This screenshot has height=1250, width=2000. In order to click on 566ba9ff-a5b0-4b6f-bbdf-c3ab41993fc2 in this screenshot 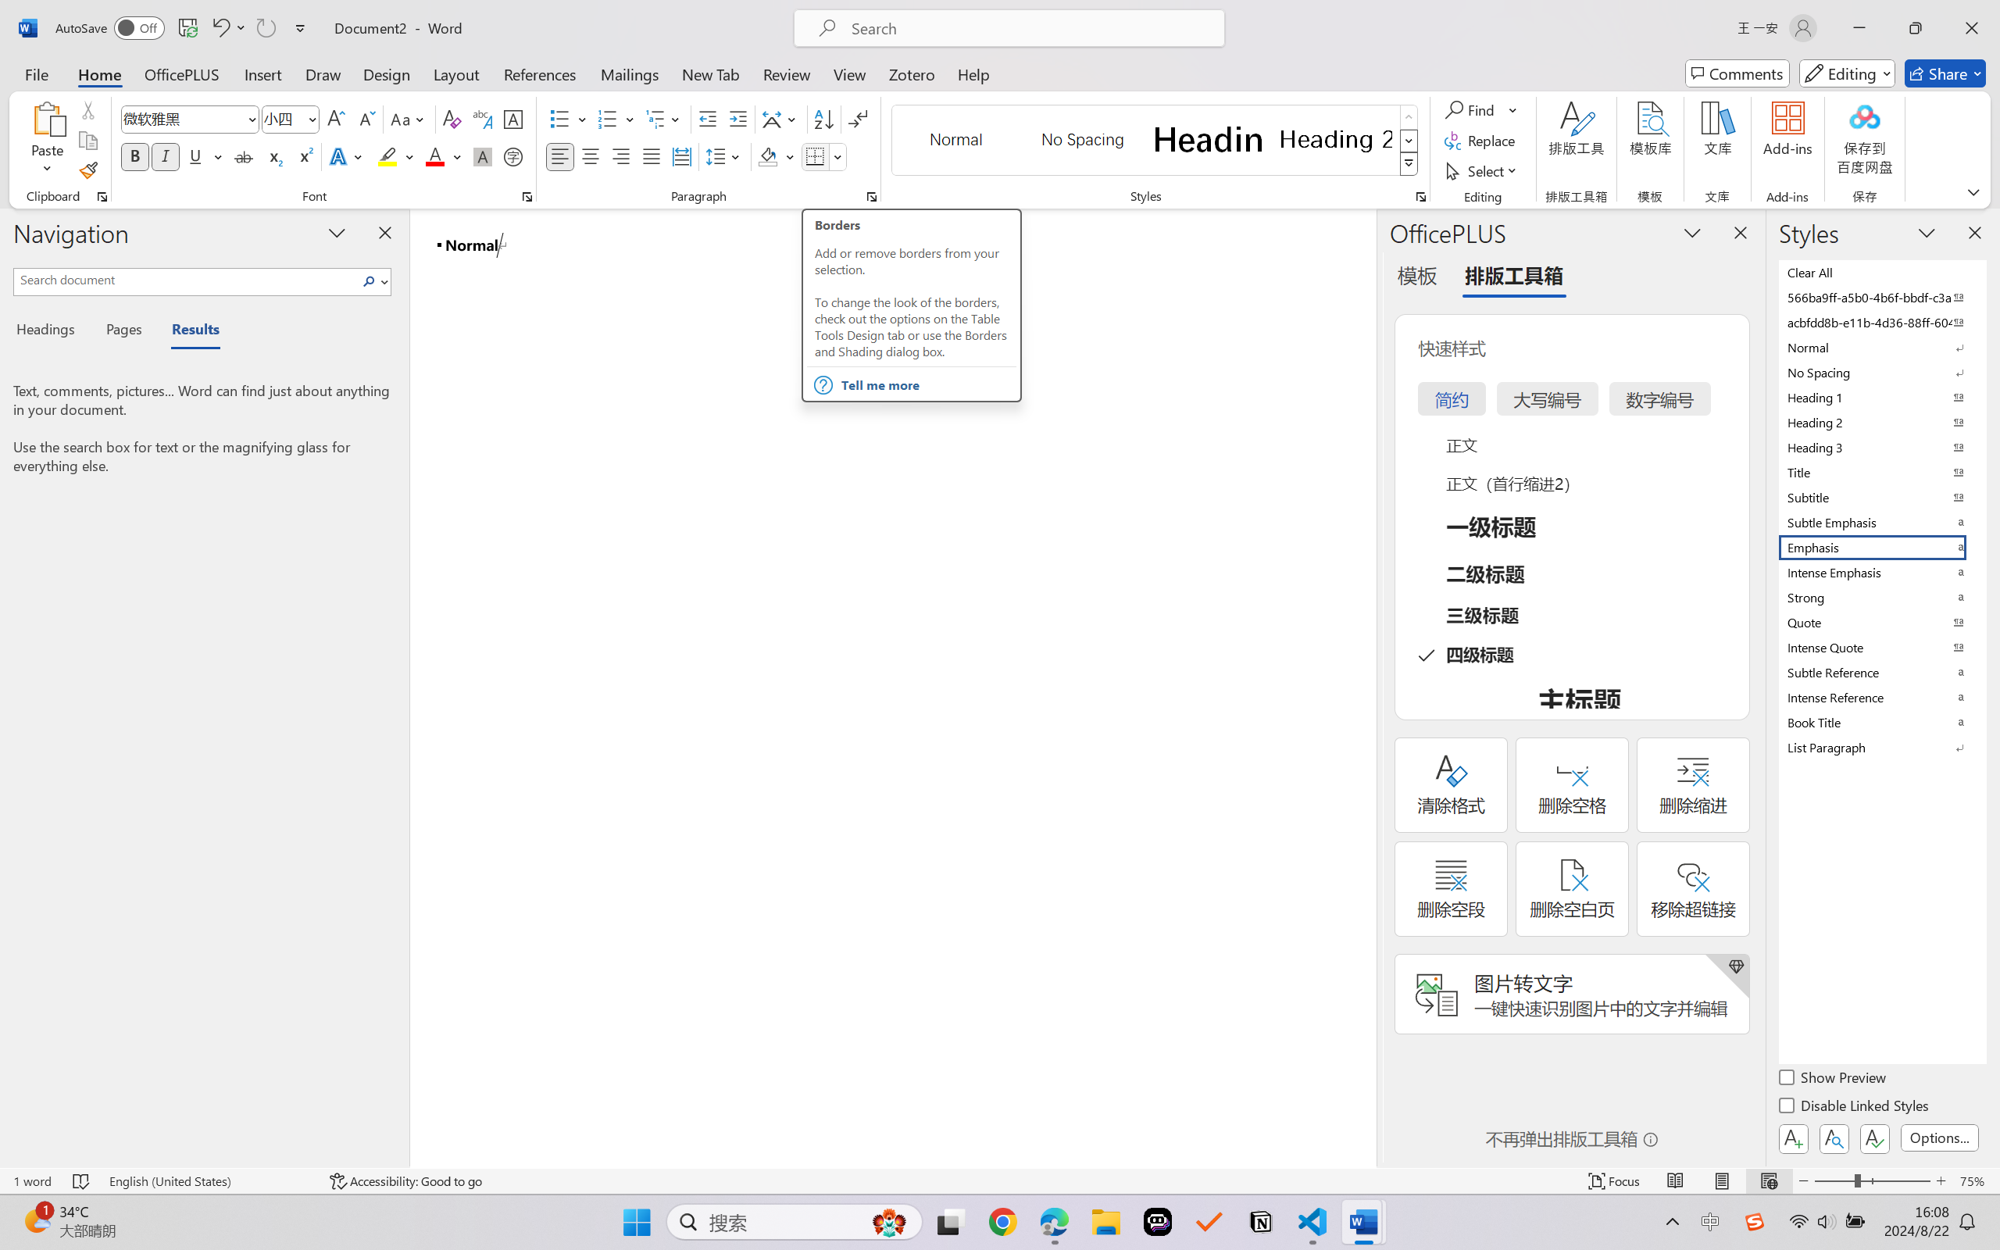, I will do `click(1881, 297)`.